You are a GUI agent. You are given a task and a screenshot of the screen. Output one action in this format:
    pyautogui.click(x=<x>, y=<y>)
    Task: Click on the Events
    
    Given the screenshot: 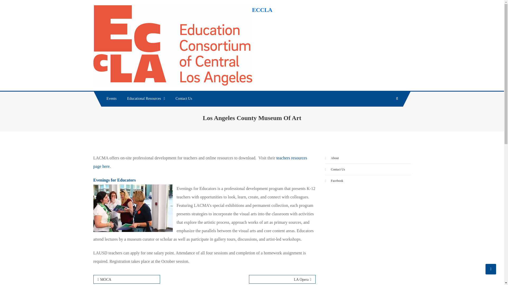 What is the action you would take?
    pyautogui.click(x=111, y=99)
    